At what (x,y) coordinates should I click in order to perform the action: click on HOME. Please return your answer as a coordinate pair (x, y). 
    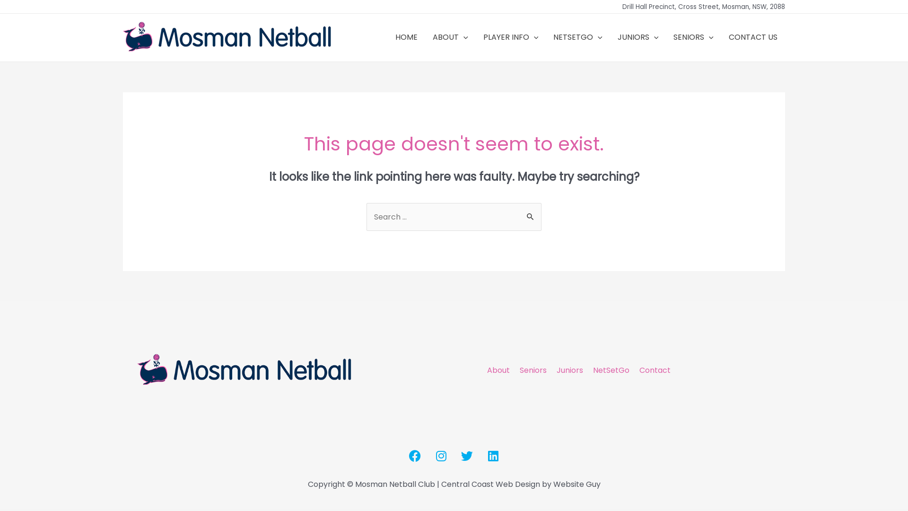
    Looking at the image, I should click on (407, 37).